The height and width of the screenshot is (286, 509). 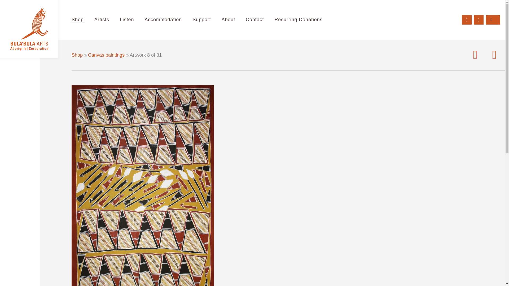 What do you see at coordinates (102, 20) in the screenshot?
I see `Artists` at bounding box center [102, 20].